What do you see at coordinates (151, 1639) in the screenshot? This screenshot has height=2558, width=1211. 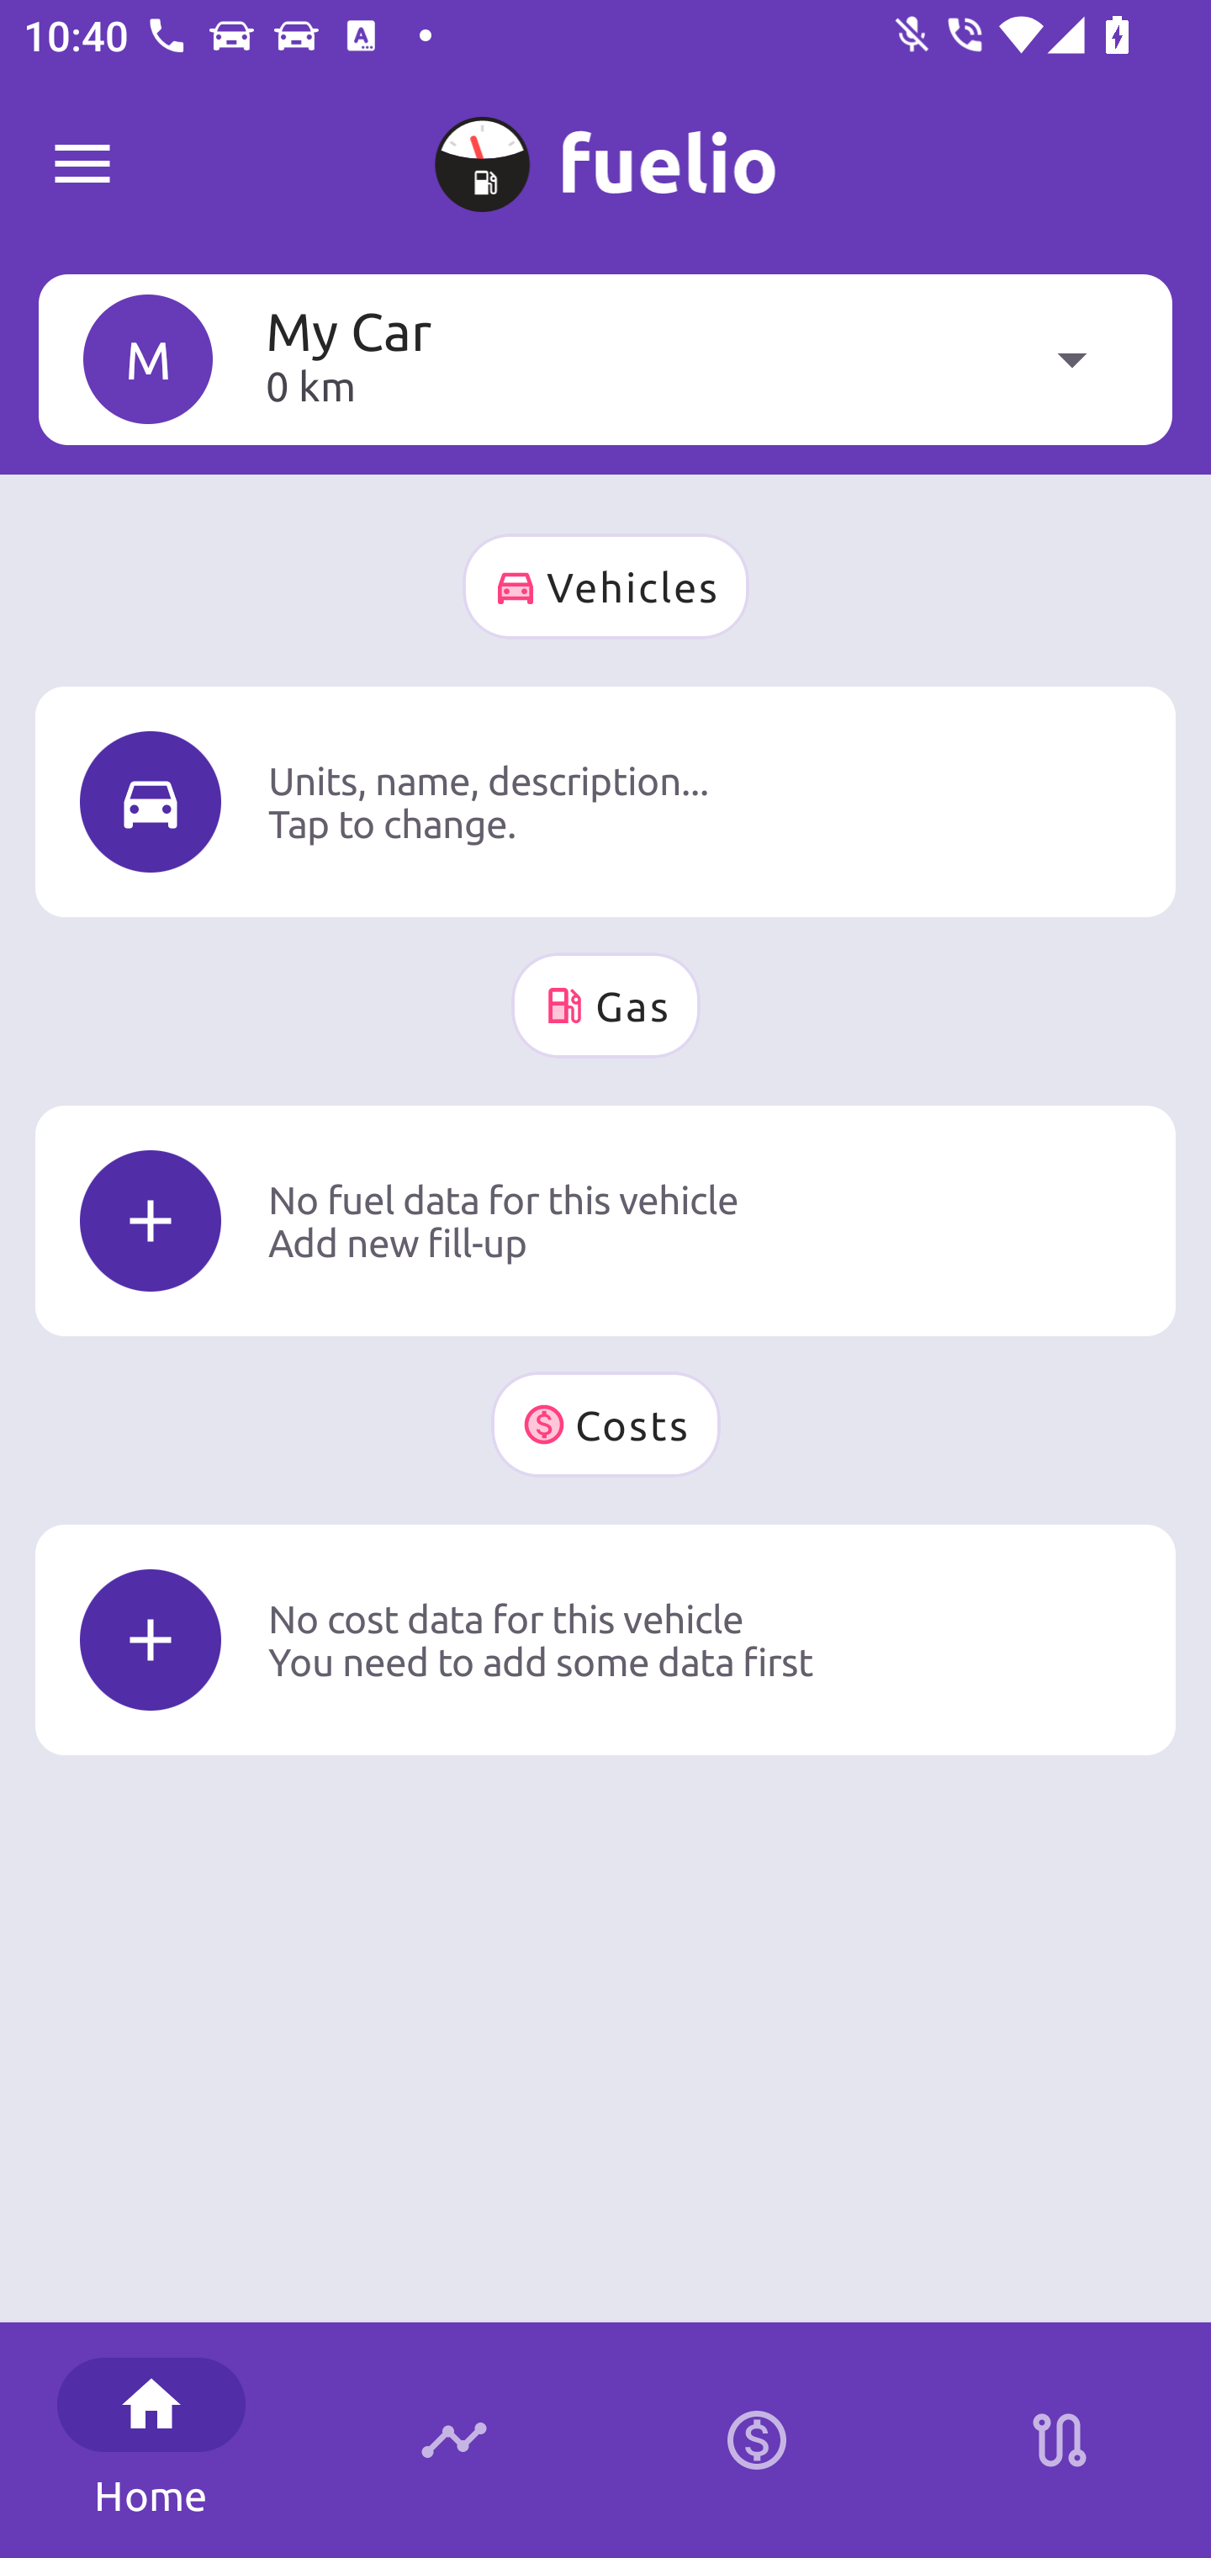 I see `Icon` at bounding box center [151, 1639].